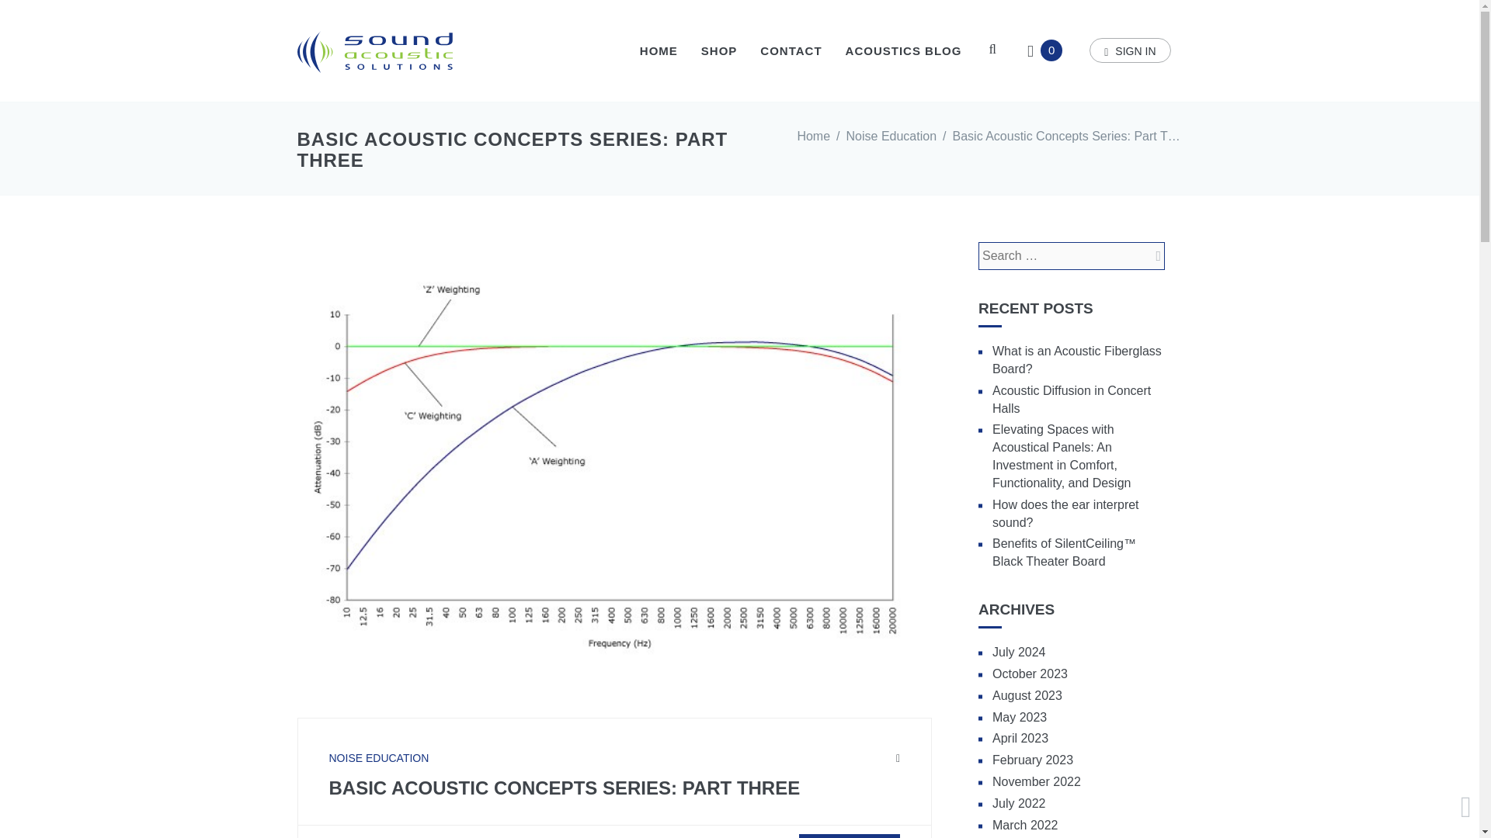 Image resolution: width=1491 pixels, height=838 pixels. I want to click on Noise Education, so click(891, 136).